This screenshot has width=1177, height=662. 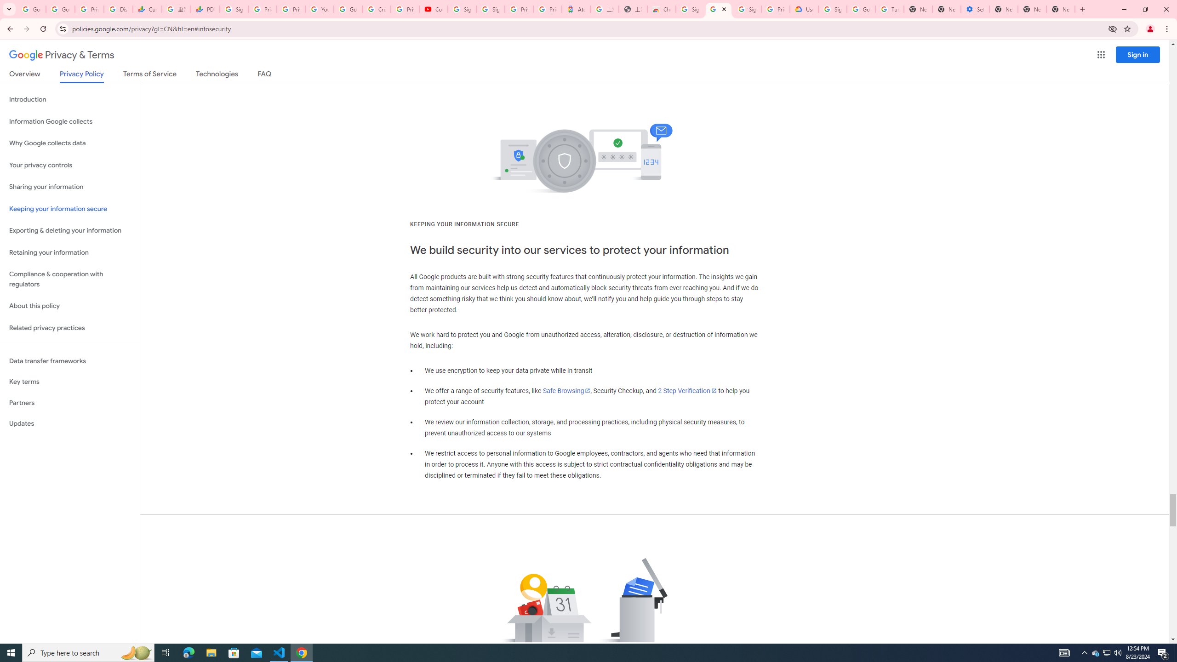 I want to click on Chrome Web Store - Color themes by Chrome, so click(x=661, y=9).